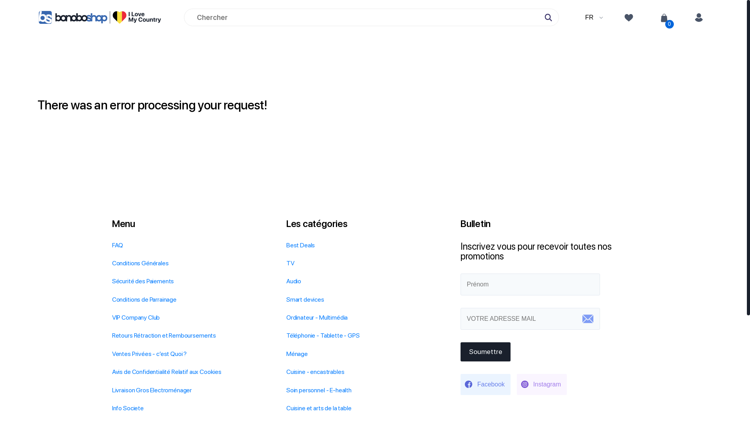 Image resolution: width=750 pixels, height=422 pixels. Describe the element at coordinates (486, 352) in the screenshot. I see `Soumettre` at that location.